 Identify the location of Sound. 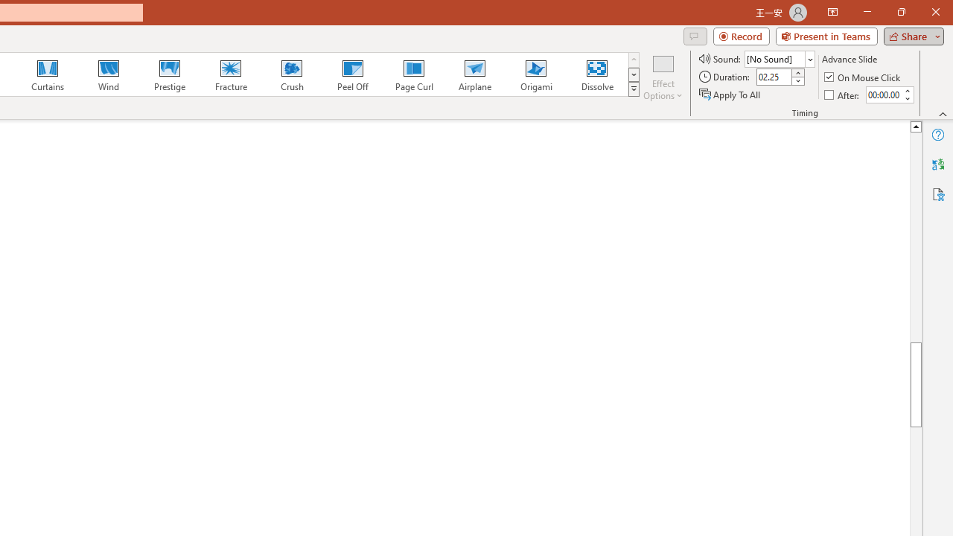
(779, 58).